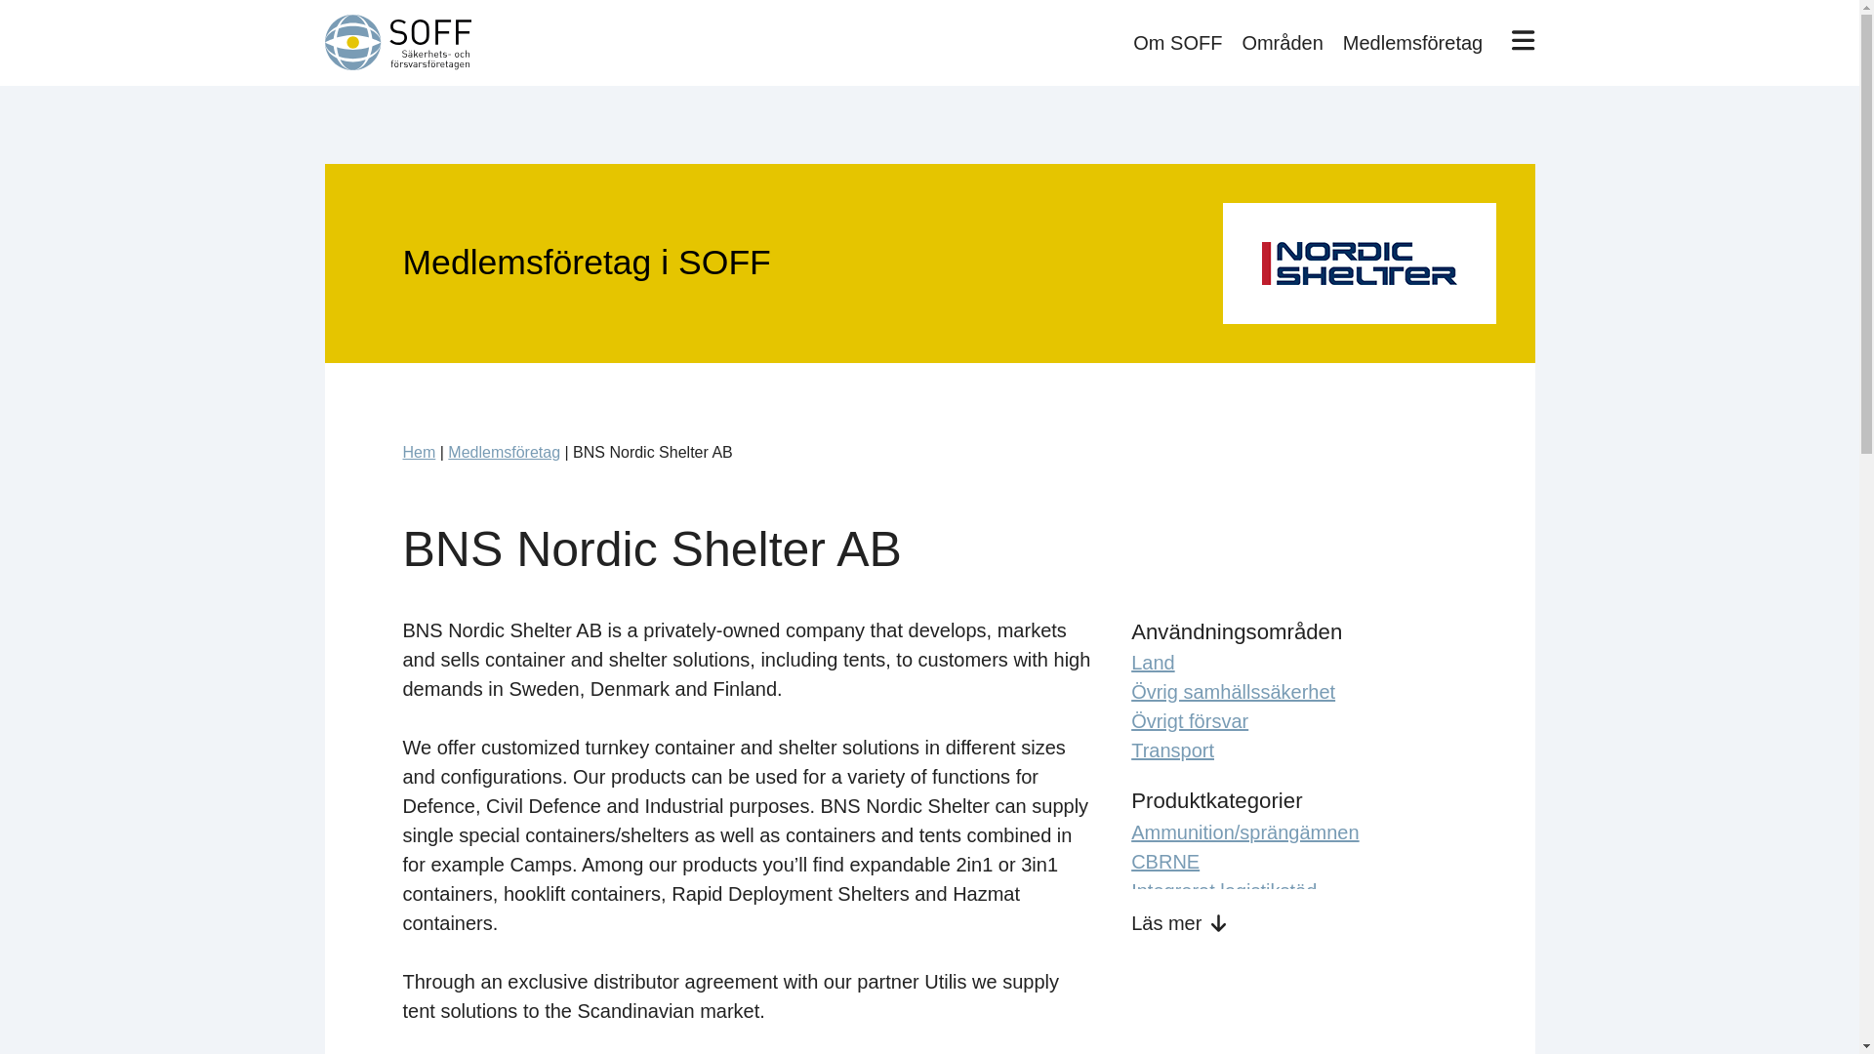 The image size is (1874, 1054). What do you see at coordinates (1165, 861) in the screenshot?
I see `CBRNE` at bounding box center [1165, 861].